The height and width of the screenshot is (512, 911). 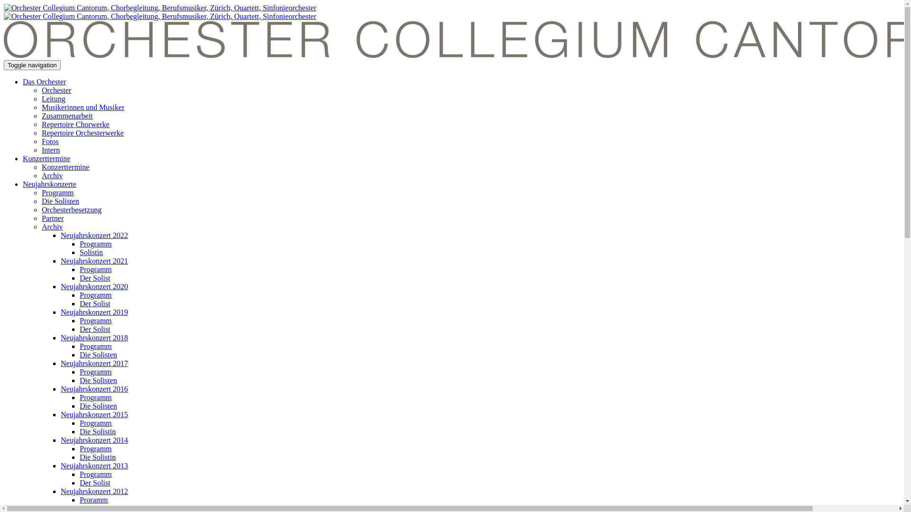 What do you see at coordinates (51, 150) in the screenshot?
I see `Intern` at bounding box center [51, 150].